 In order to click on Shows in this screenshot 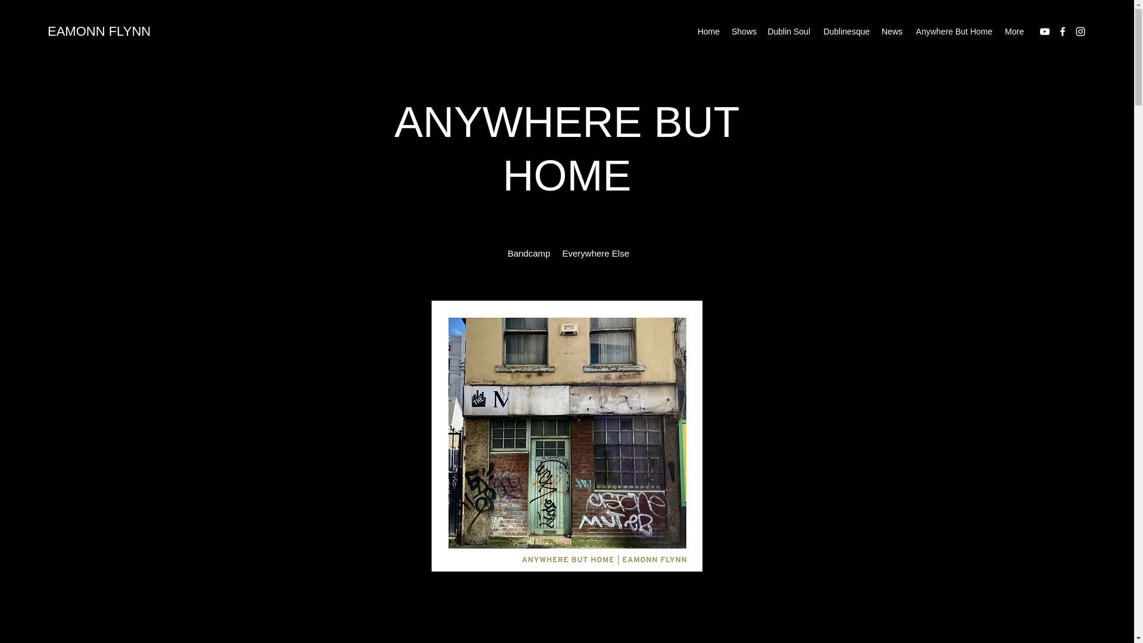, I will do `click(743, 31)`.